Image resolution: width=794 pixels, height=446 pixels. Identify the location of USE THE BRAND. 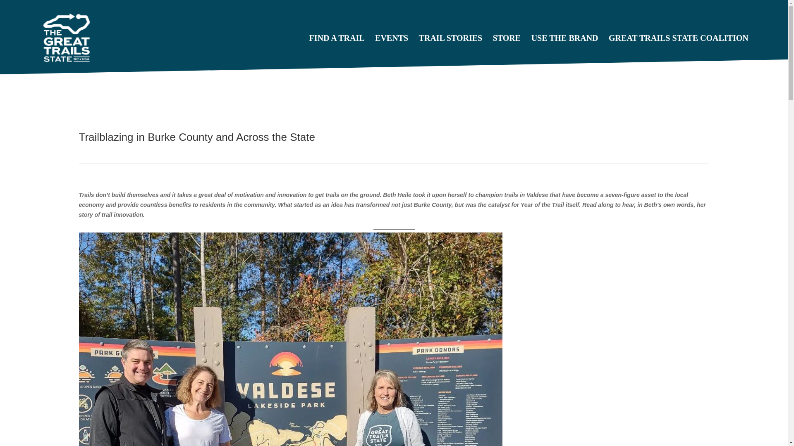
(565, 55).